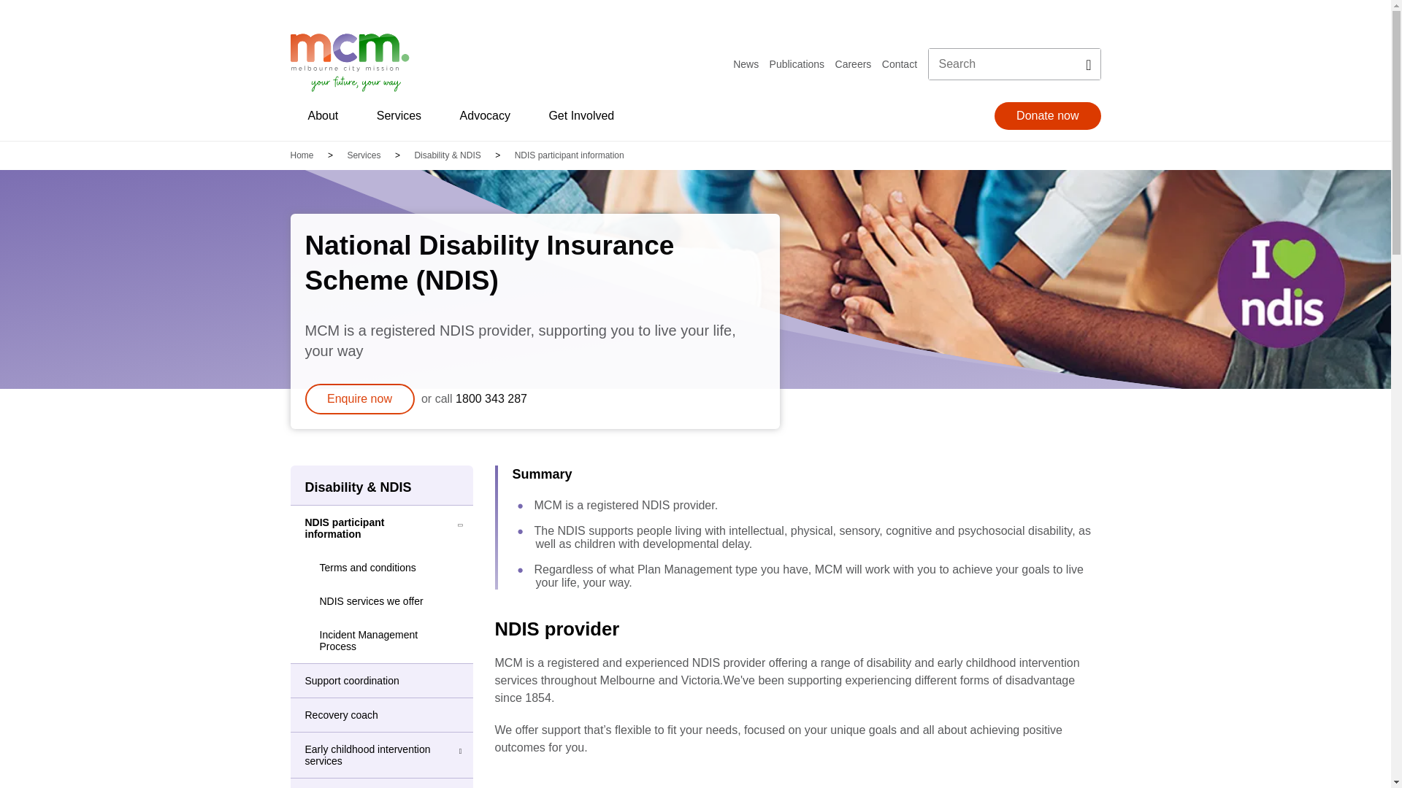 The height and width of the screenshot is (788, 1402). I want to click on News, so click(746, 64).